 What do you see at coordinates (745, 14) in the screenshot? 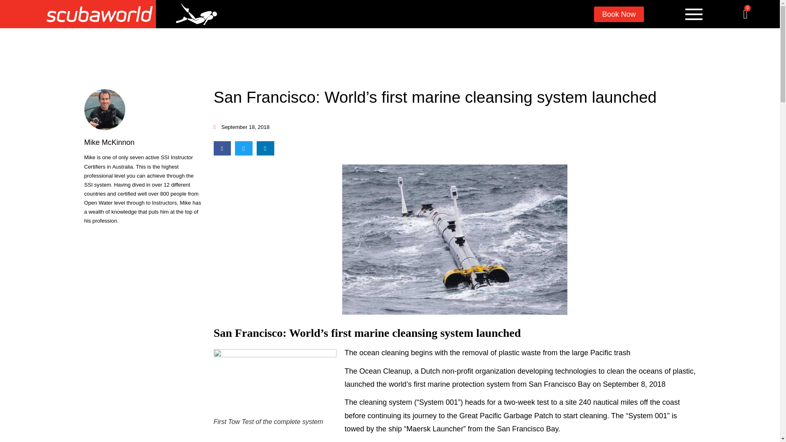
I see `0` at bounding box center [745, 14].